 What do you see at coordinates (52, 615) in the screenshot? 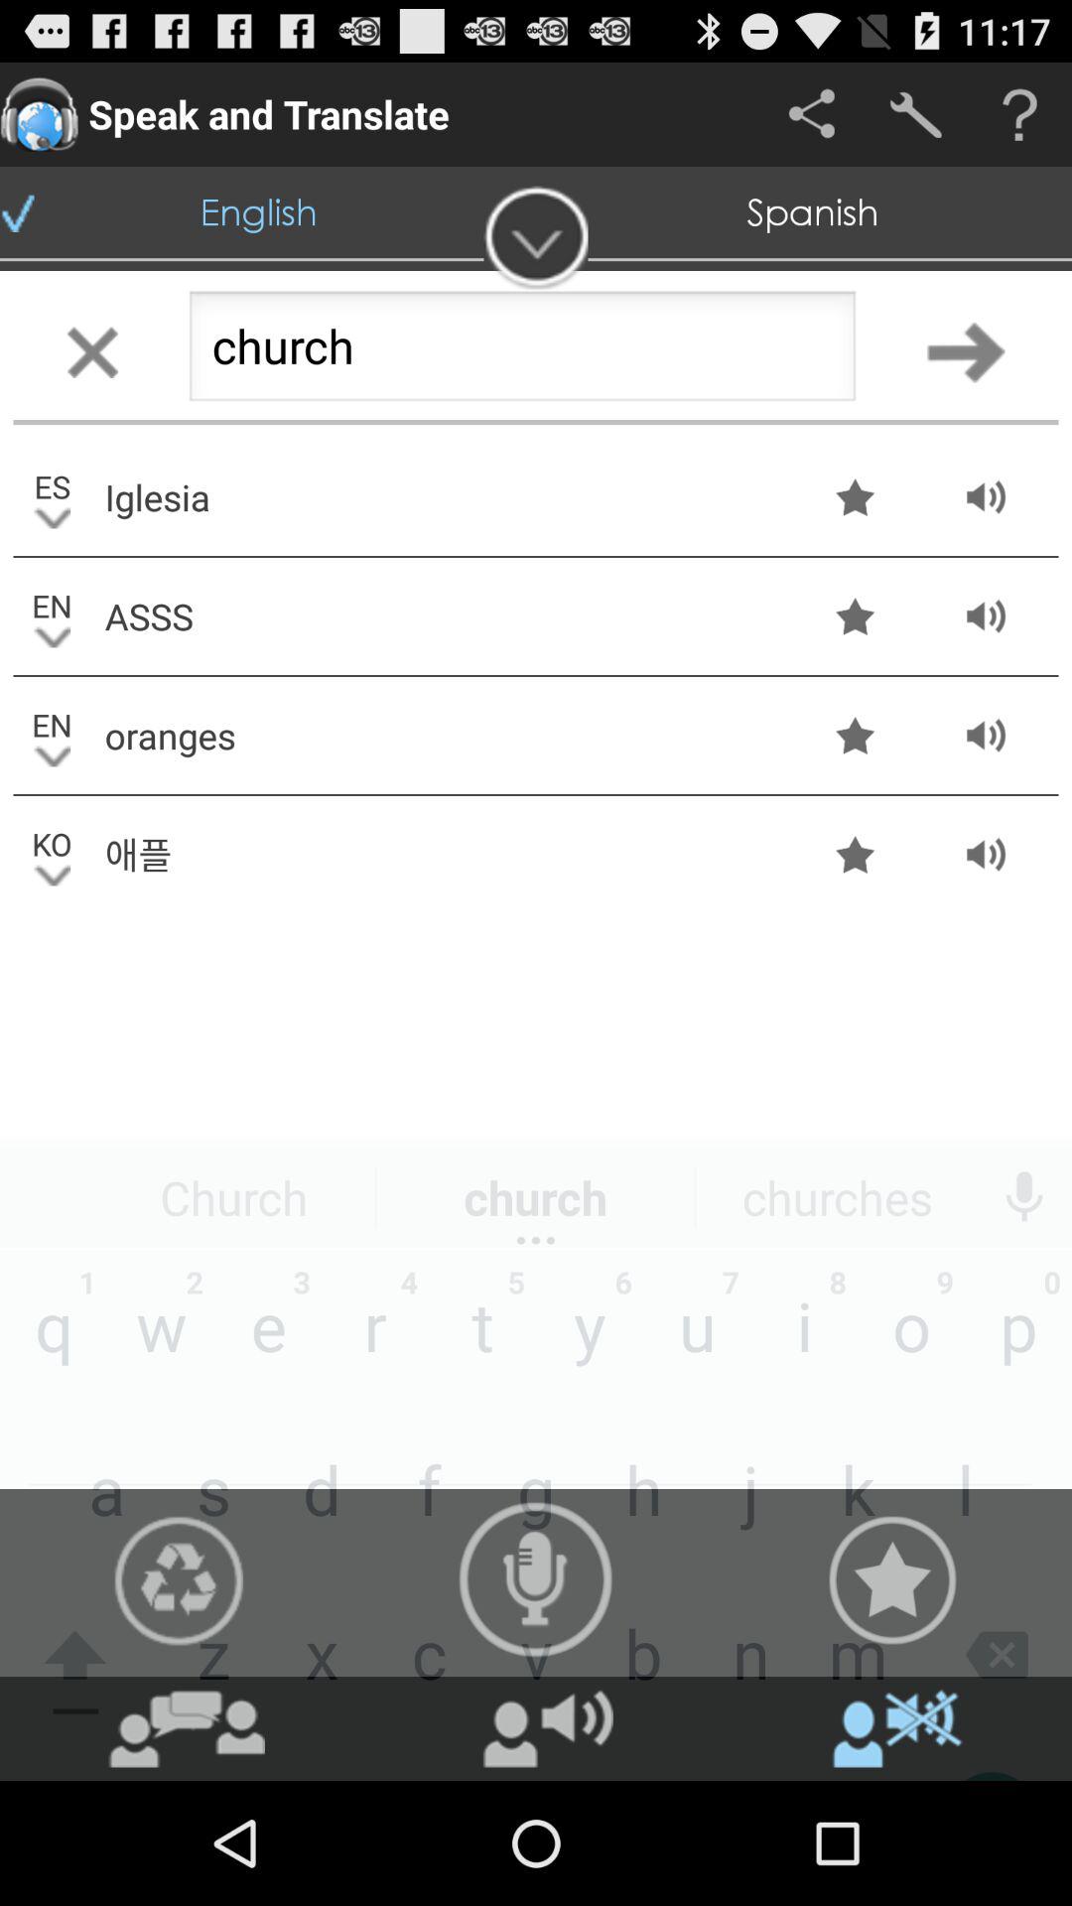
I see `select en dropdown which is before asss on the page` at bounding box center [52, 615].